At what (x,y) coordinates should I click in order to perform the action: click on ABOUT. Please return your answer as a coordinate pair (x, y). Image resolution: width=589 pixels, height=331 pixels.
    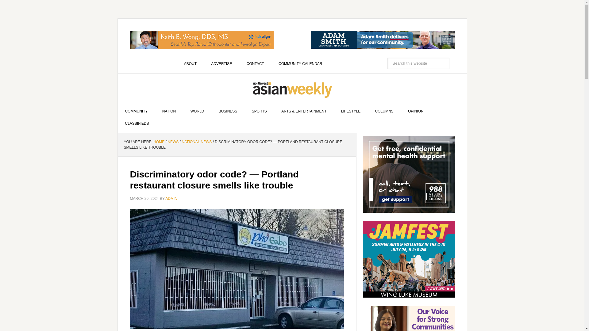
    Looking at the image, I should click on (190, 63).